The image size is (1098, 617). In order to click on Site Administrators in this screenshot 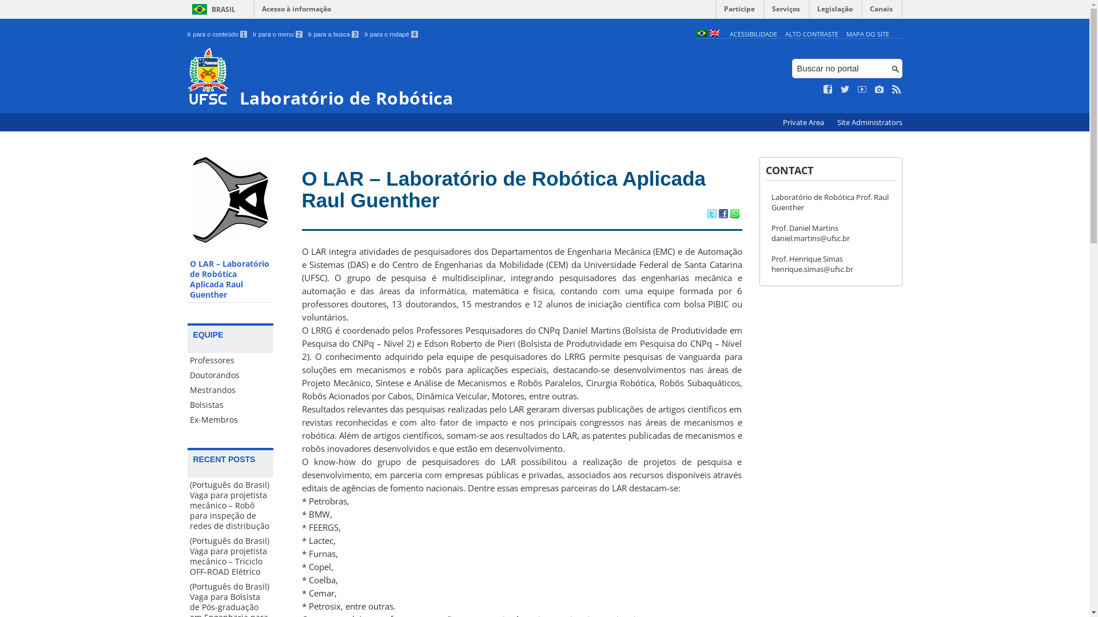, I will do `click(870, 122)`.